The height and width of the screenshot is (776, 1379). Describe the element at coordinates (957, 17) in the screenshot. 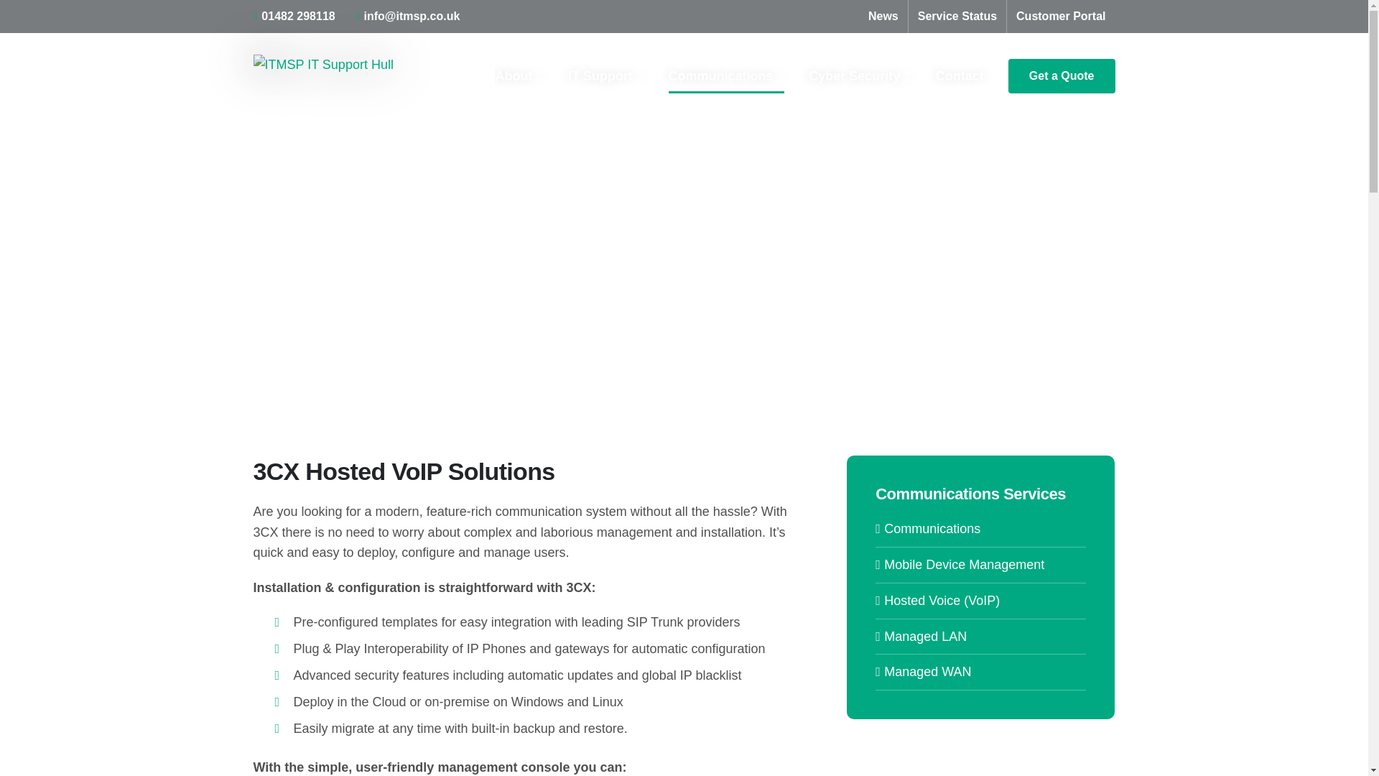

I see `Service Status` at that location.